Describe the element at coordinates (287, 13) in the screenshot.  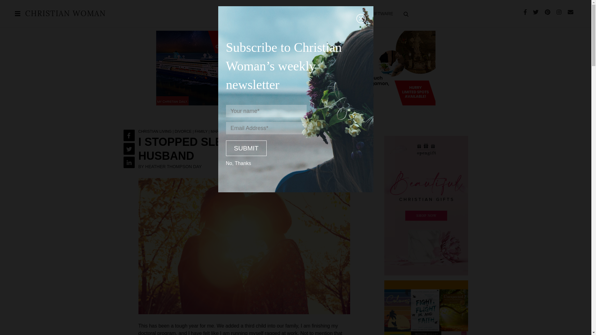
I see `RELATIONSHIPS` at that location.